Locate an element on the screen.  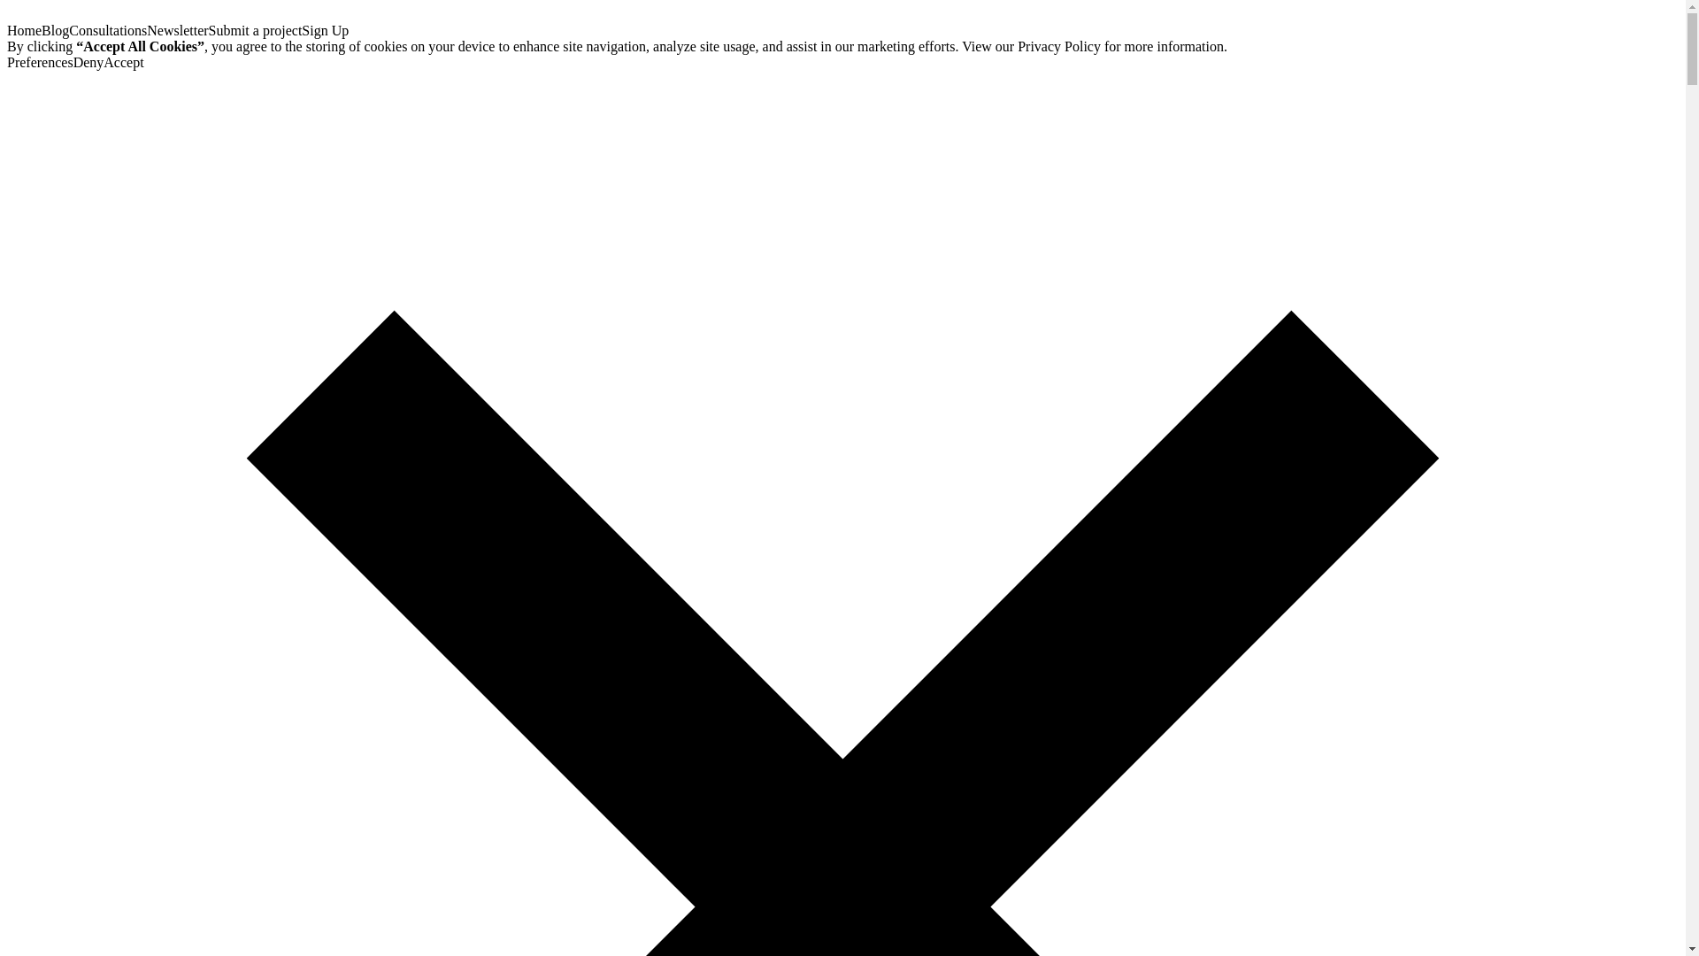
Blog is located at coordinates (55, 30).